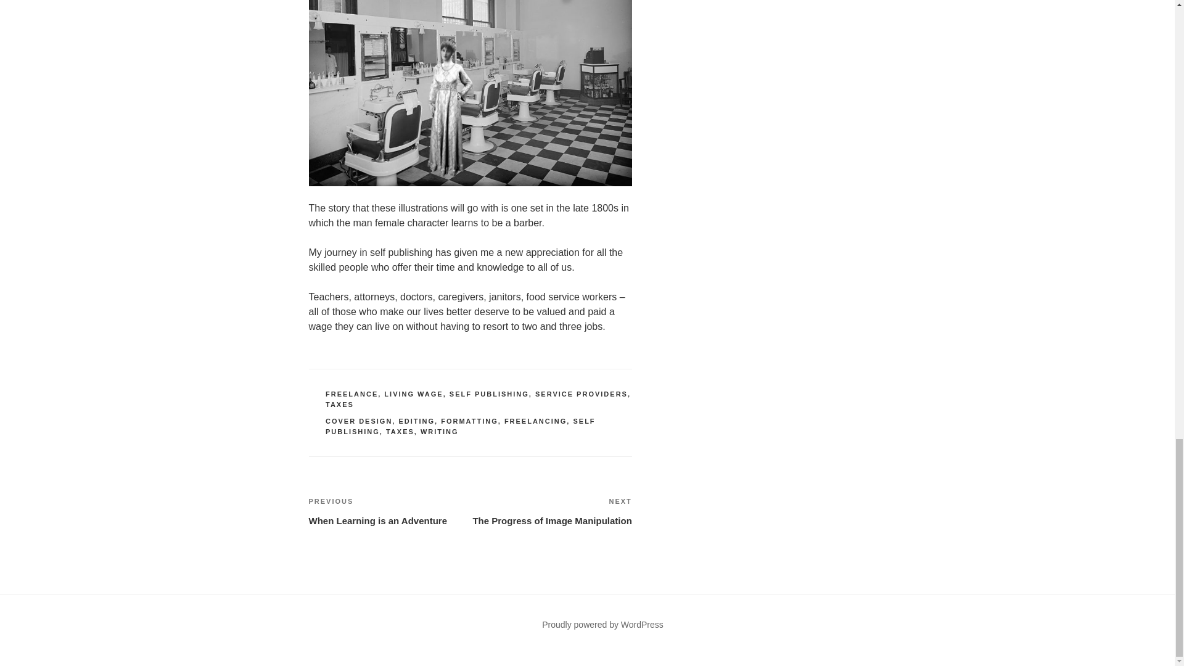 Image resolution: width=1184 pixels, height=666 pixels. What do you see at coordinates (386, 639) in the screenshot?
I see `Email` at bounding box center [386, 639].